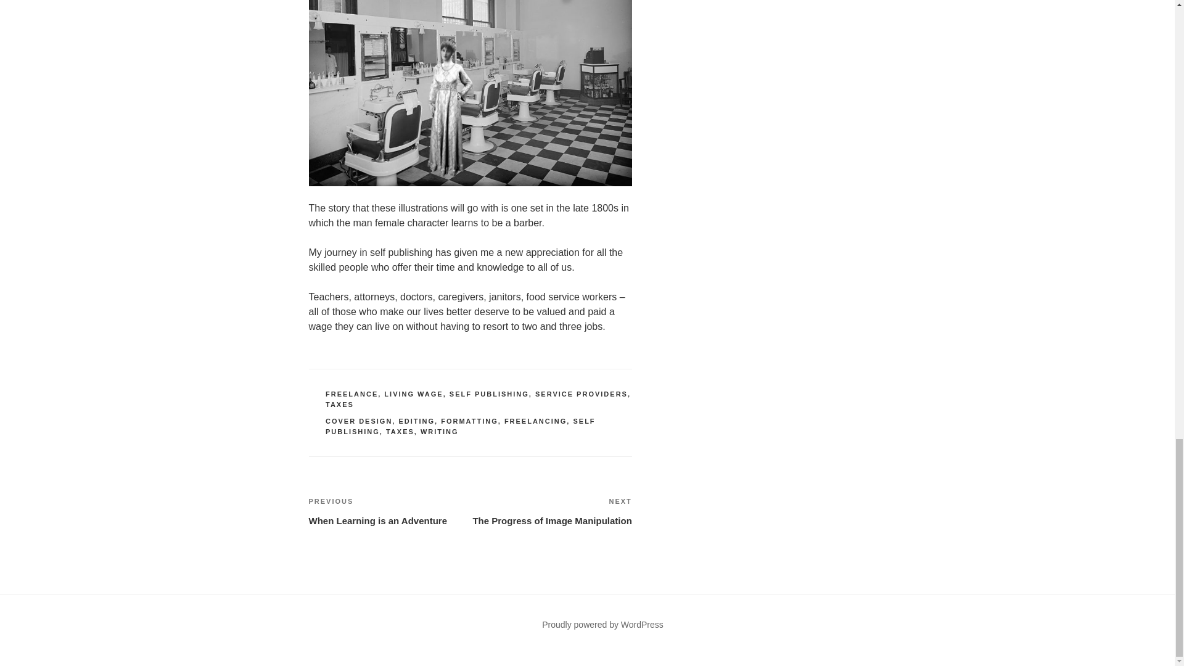 Image resolution: width=1184 pixels, height=666 pixels. What do you see at coordinates (386, 639) in the screenshot?
I see `Email` at bounding box center [386, 639].